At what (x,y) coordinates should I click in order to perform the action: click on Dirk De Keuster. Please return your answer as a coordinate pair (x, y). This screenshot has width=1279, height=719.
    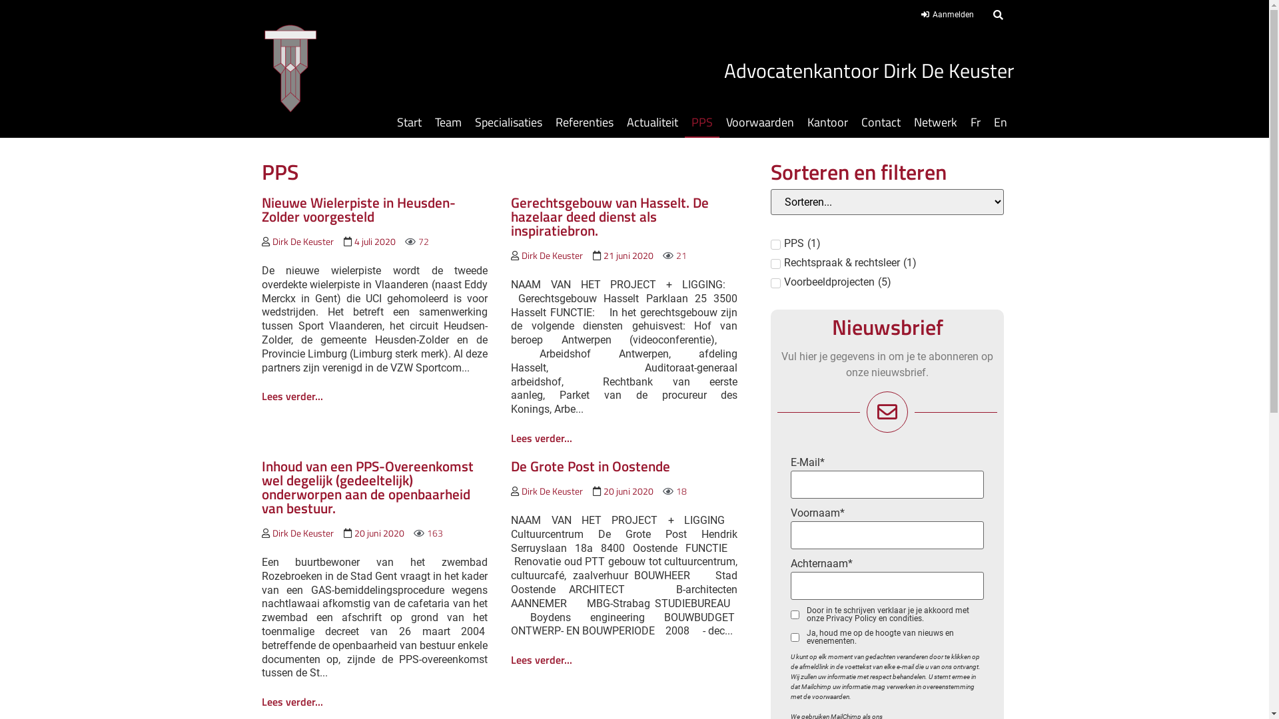
    Looking at the image, I should click on (552, 256).